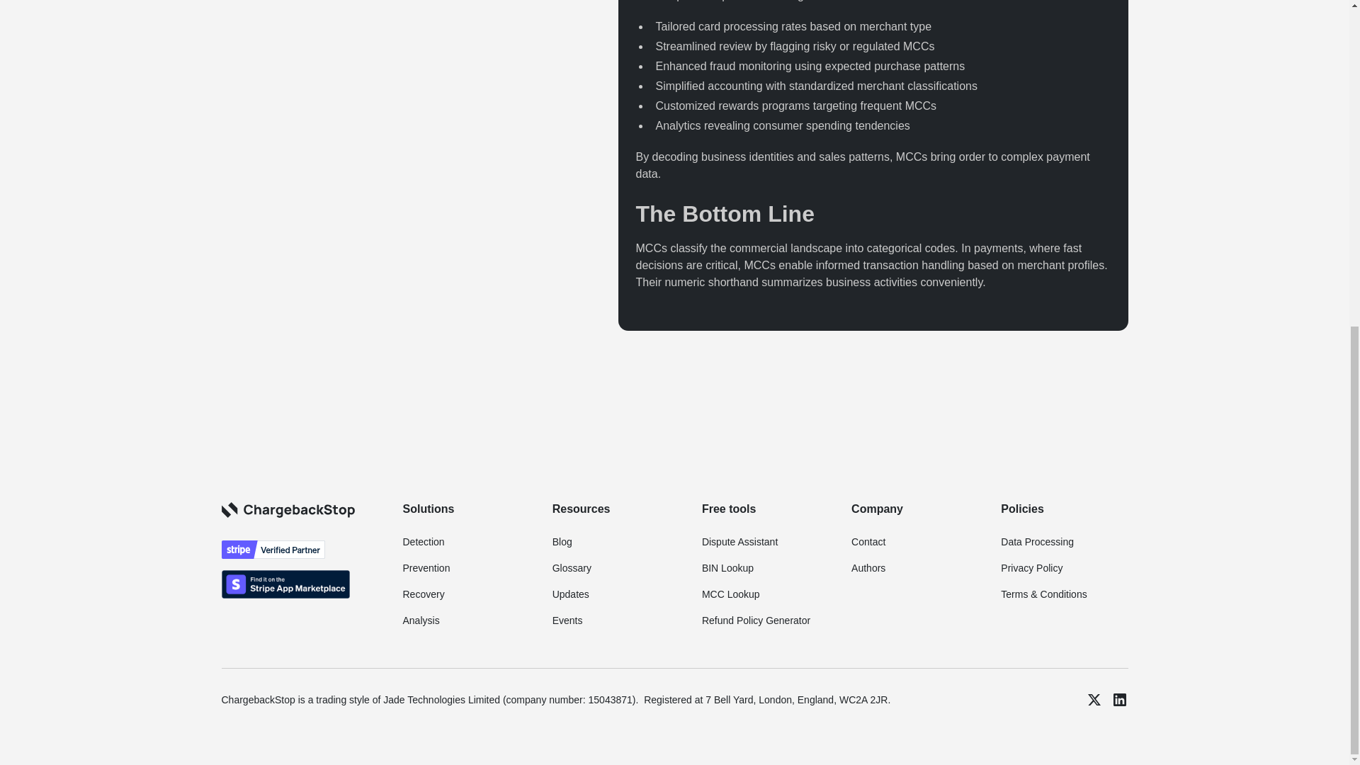 This screenshot has height=765, width=1360. Describe the element at coordinates (868, 543) in the screenshot. I see `Contact` at that location.